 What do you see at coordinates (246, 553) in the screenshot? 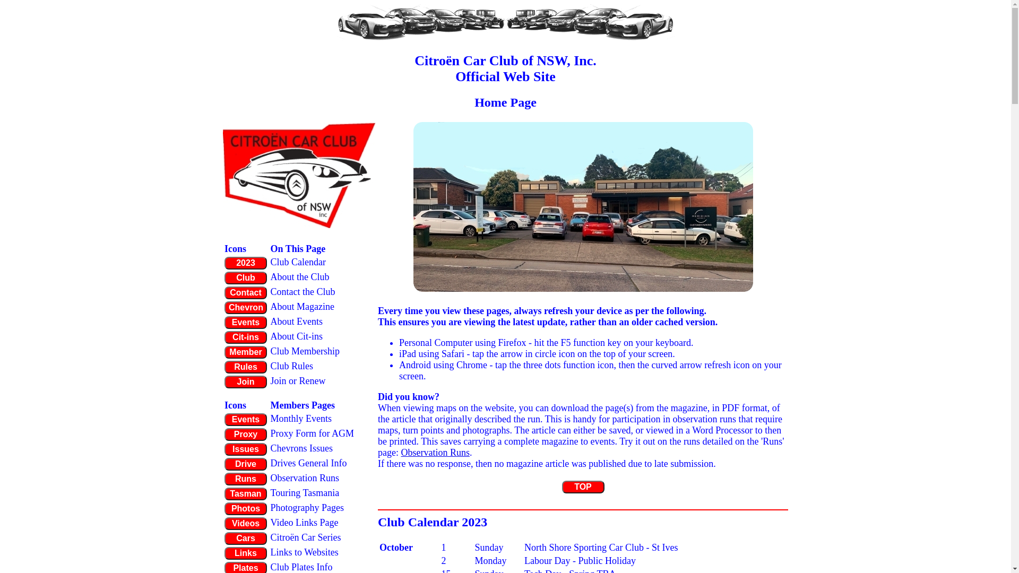
I see `Links` at bounding box center [246, 553].